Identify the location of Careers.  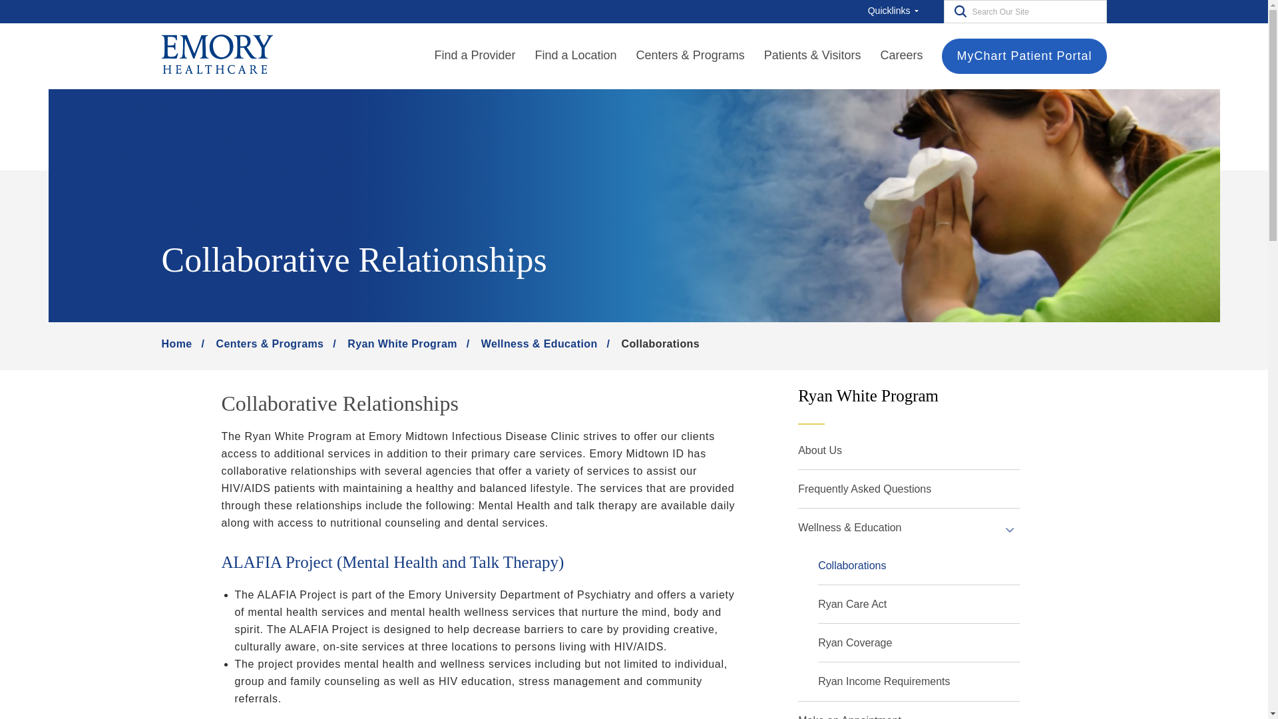
(901, 56).